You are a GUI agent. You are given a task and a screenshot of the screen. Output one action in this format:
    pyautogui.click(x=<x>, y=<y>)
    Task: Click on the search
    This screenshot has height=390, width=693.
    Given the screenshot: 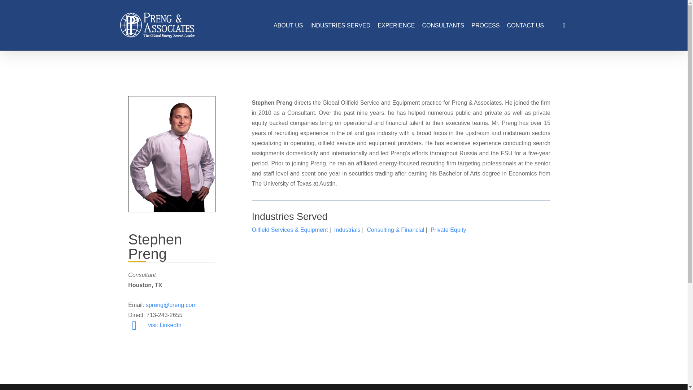 What is the action you would take?
    pyautogui.click(x=564, y=25)
    